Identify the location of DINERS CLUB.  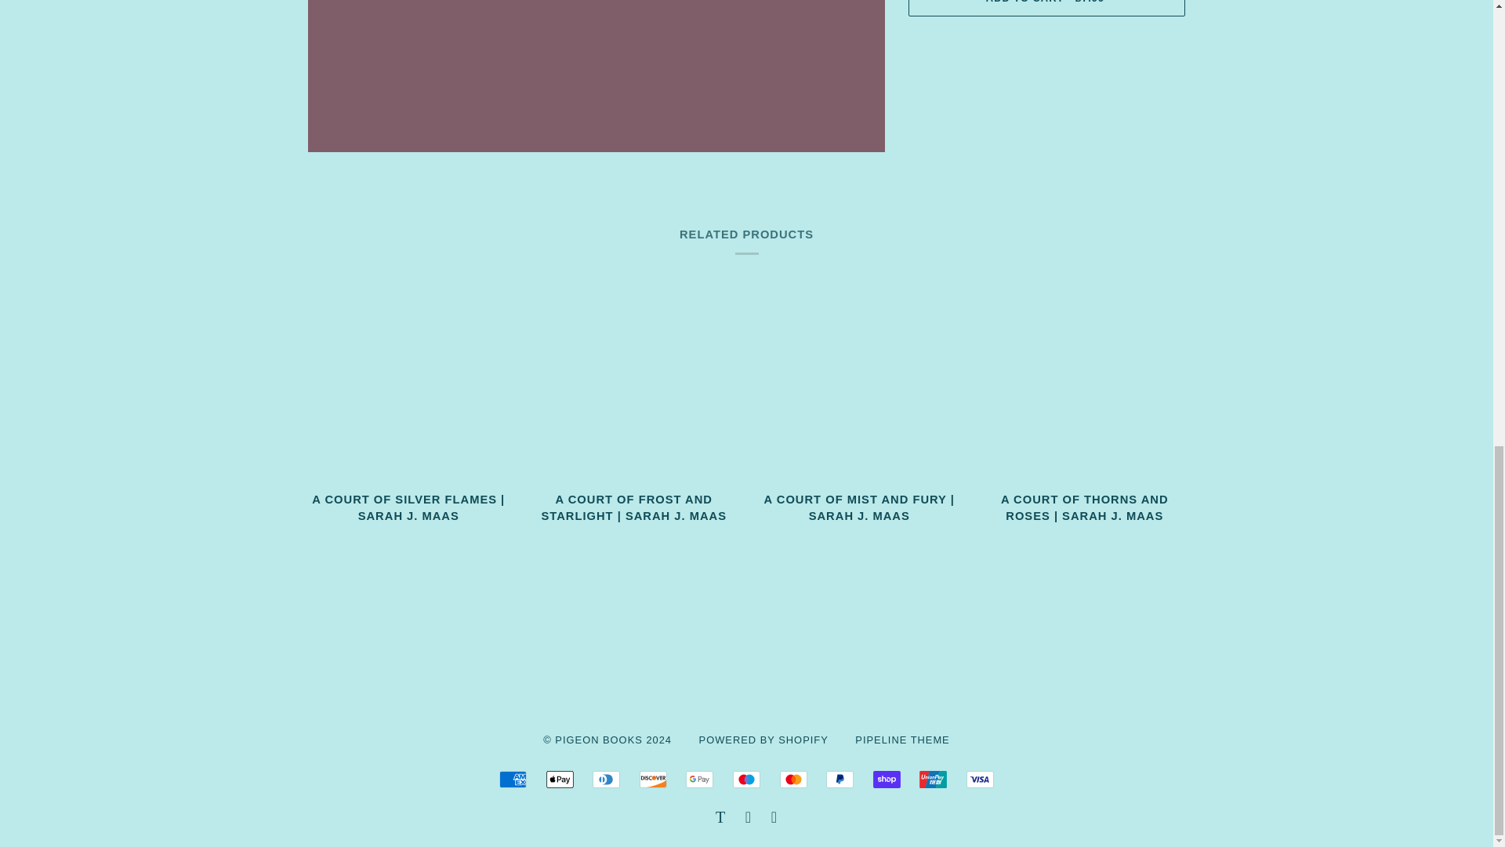
(607, 780).